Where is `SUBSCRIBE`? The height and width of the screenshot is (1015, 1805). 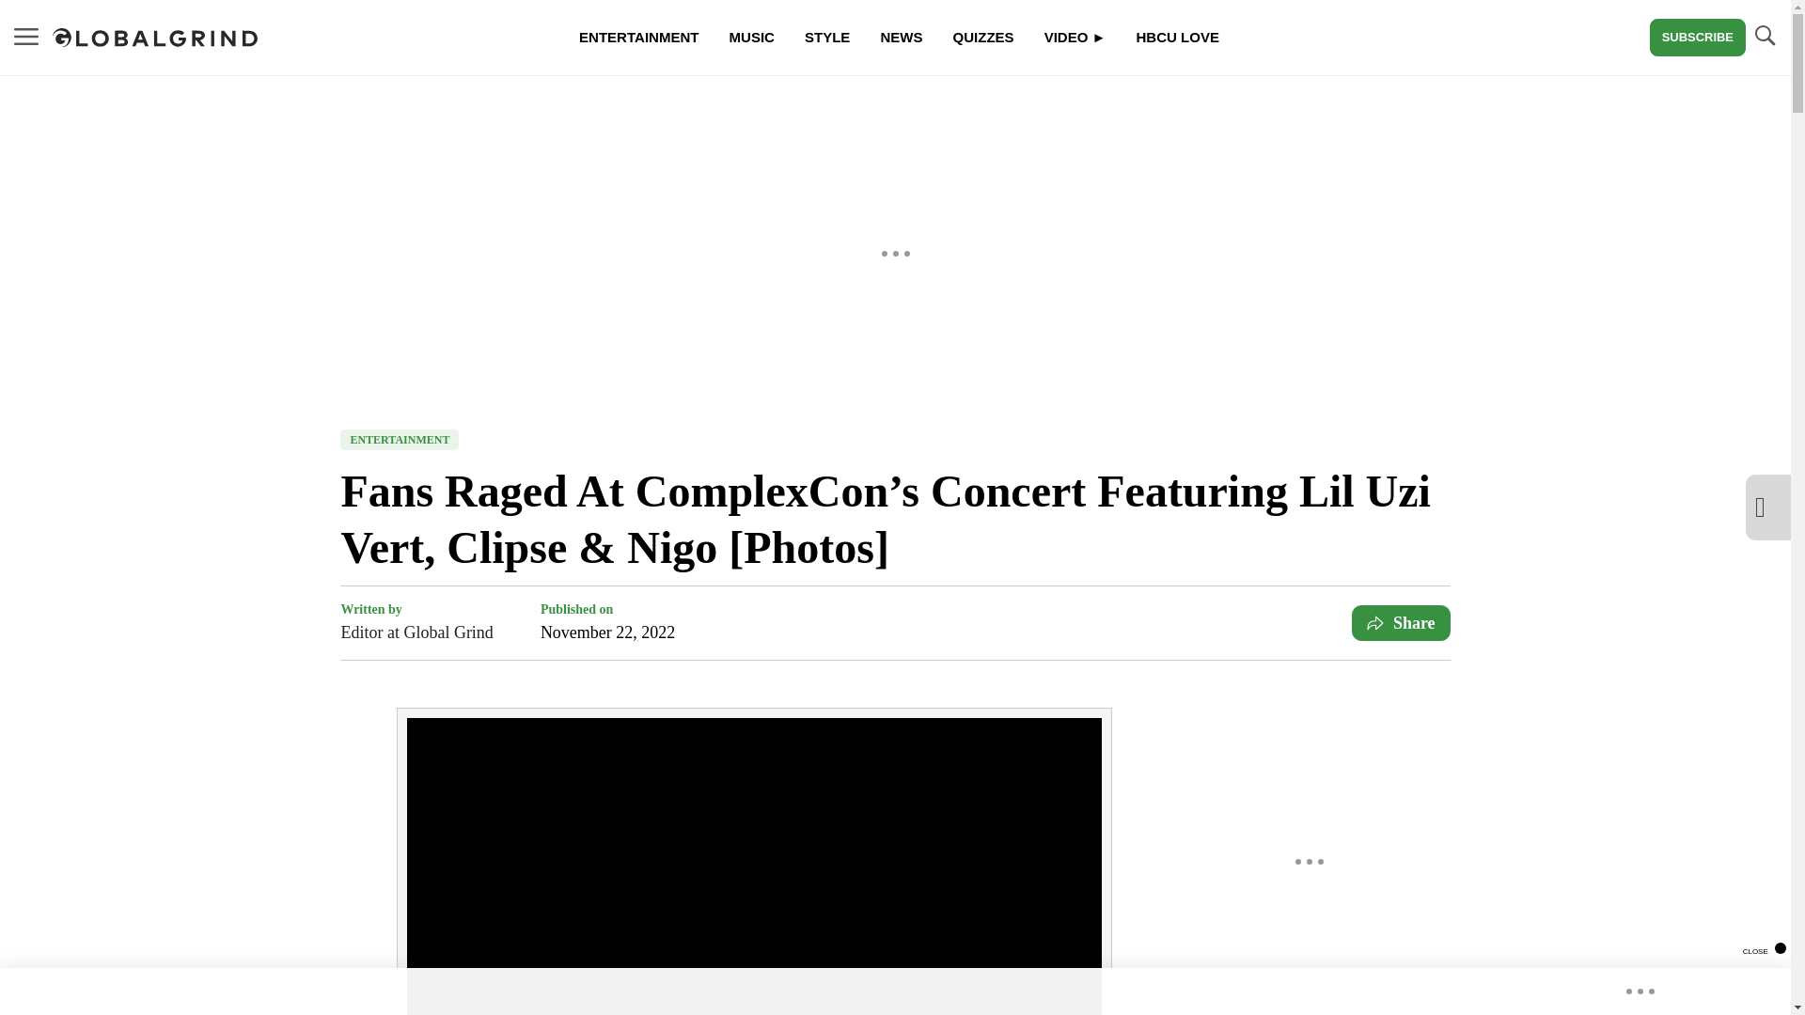
SUBSCRIBE is located at coordinates (1697, 38).